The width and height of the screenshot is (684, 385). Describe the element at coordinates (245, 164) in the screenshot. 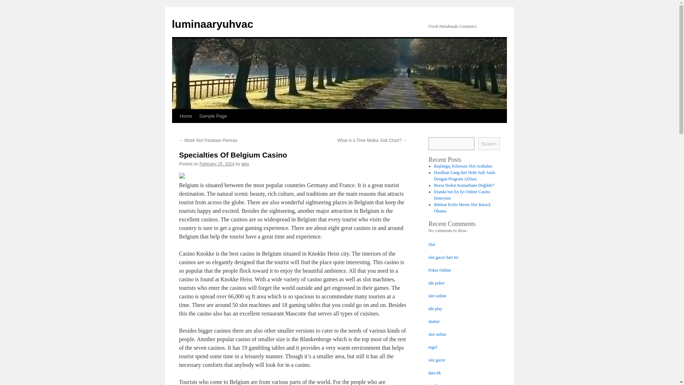

I see `View all posts by alex` at that location.